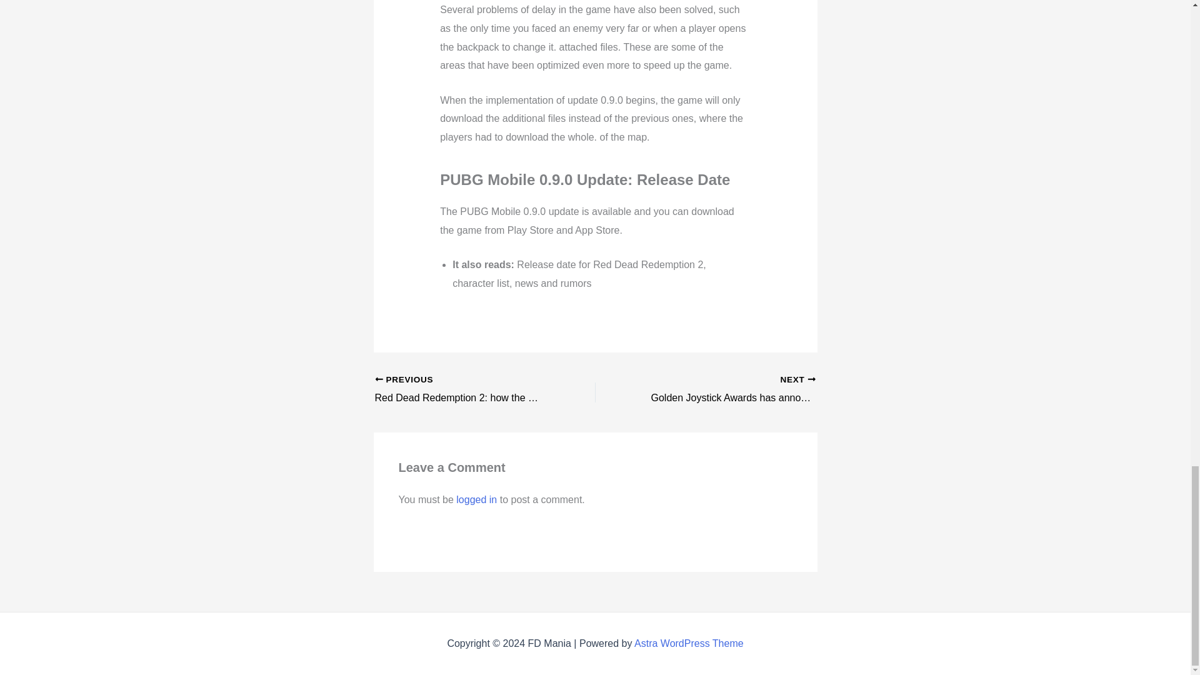 This screenshot has height=675, width=1200. Describe the element at coordinates (727, 390) in the screenshot. I see `logged in` at that location.